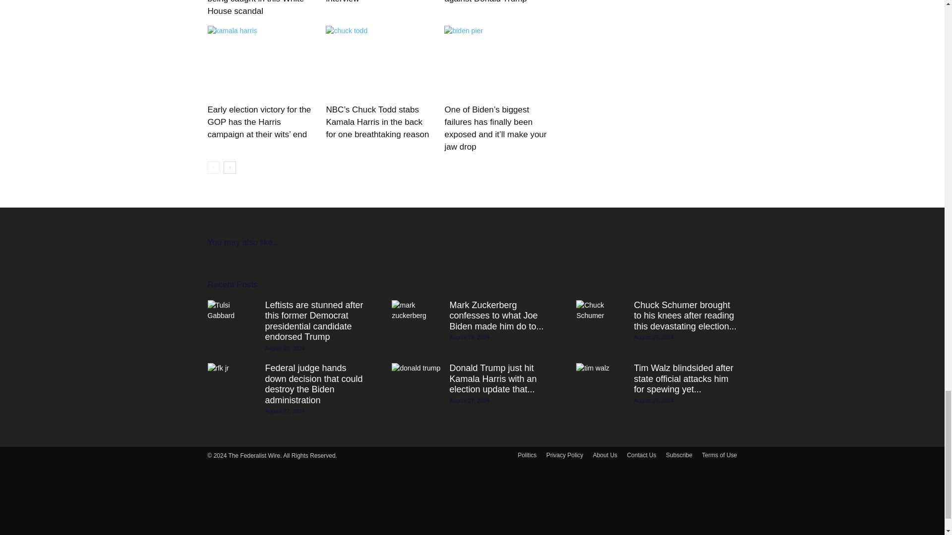  I want to click on Tim Walz falls flat on his face during abysmal CNN interview, so click(373, 1).